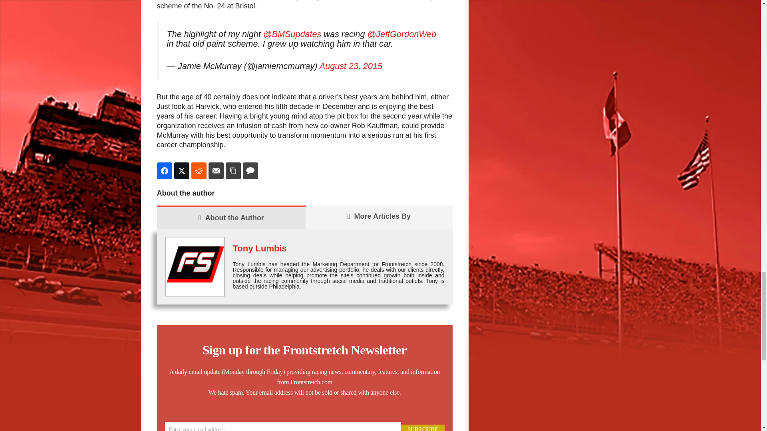  I want to click on Share on Comments, so click(250, 171).